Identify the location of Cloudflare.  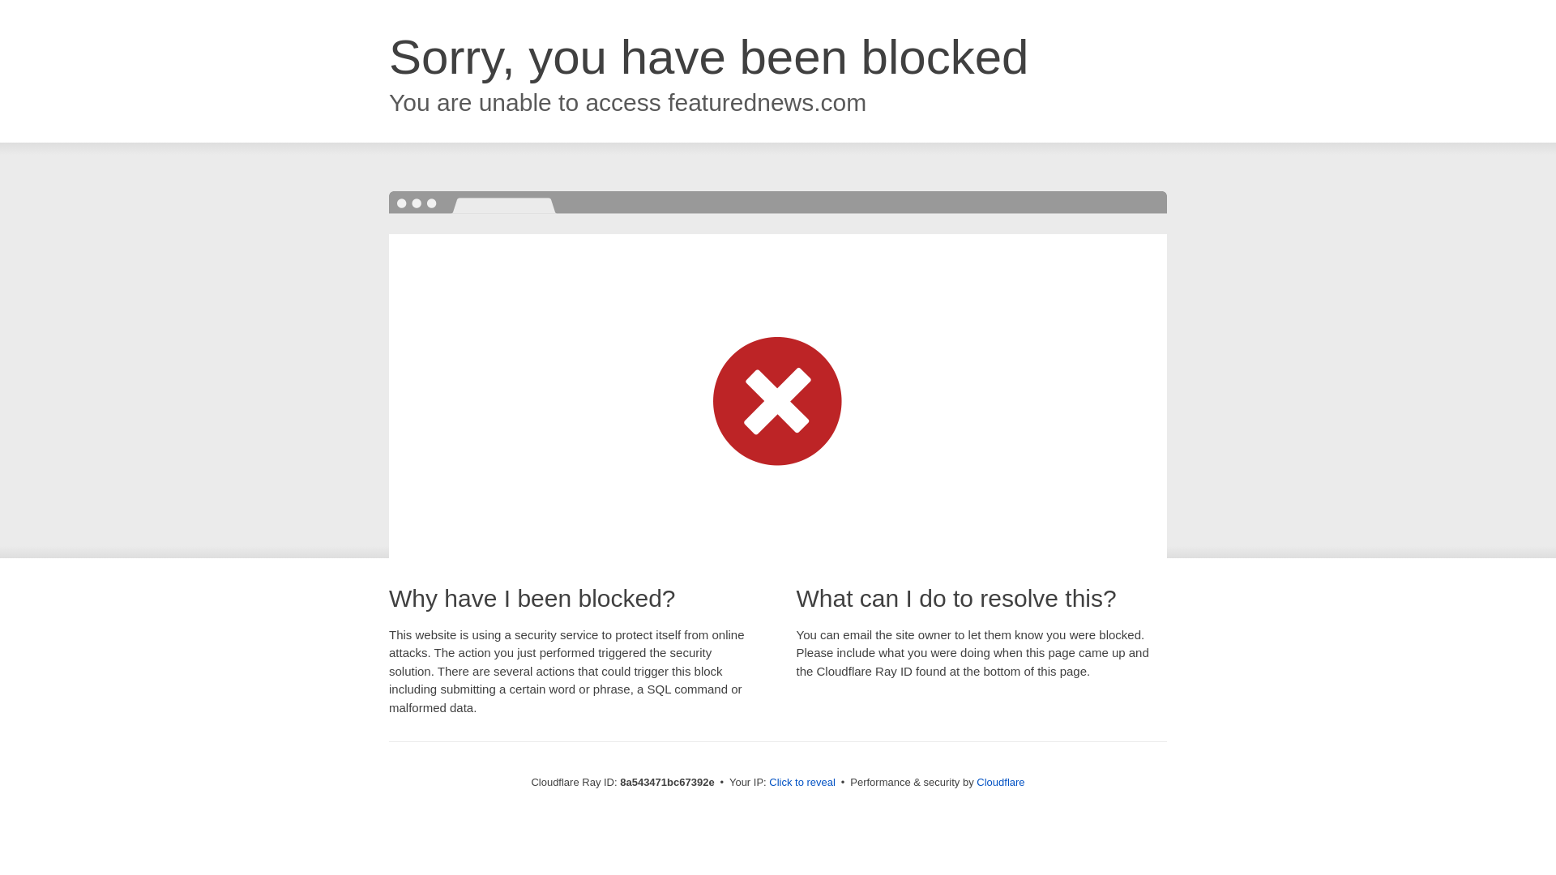
(1000, 782).